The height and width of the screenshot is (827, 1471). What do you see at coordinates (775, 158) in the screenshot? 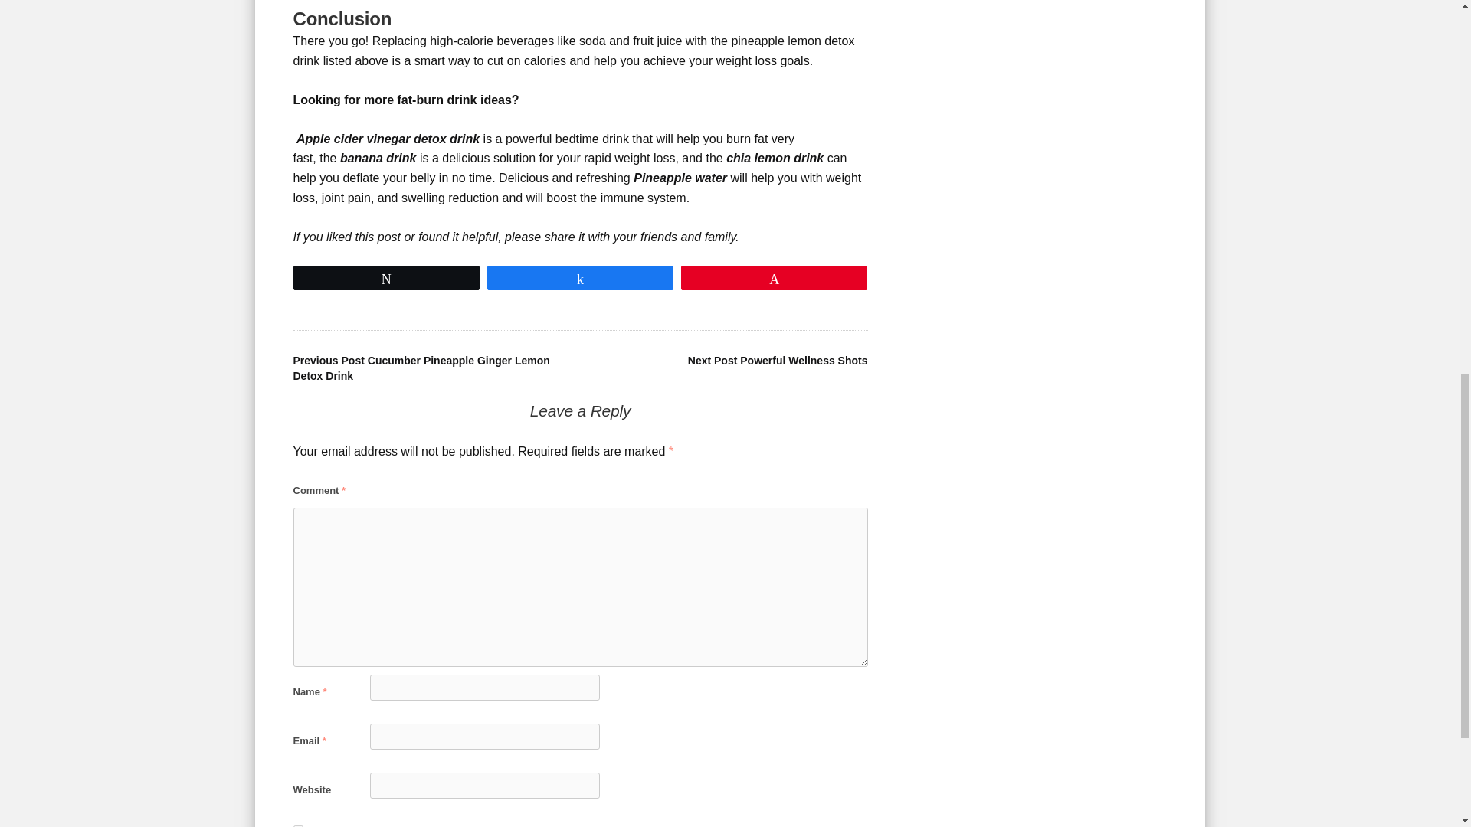
I see `chia lemon drink` at bounding box center [775, 158].